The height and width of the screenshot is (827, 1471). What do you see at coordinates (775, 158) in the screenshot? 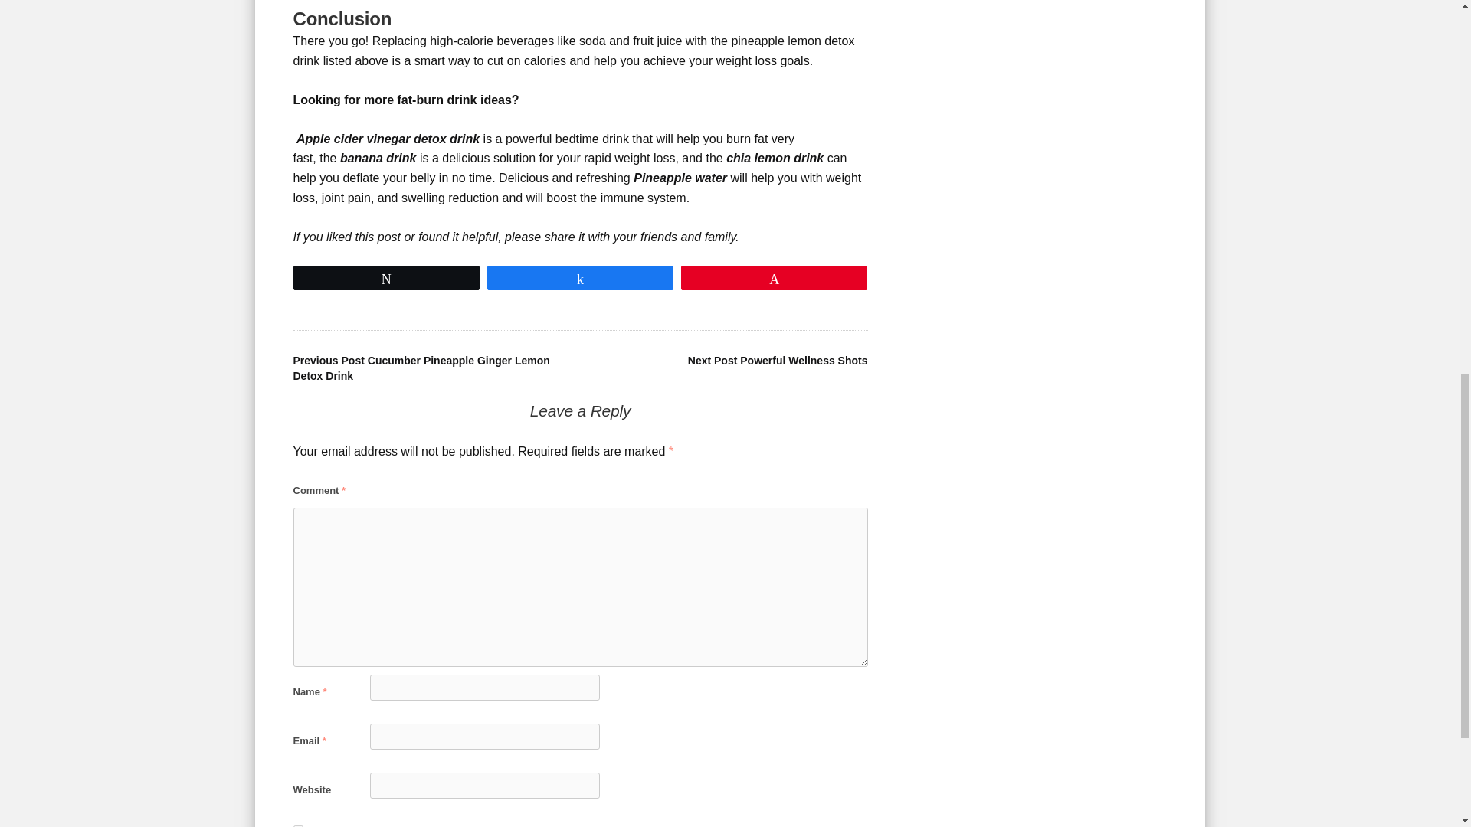
I see `chia lemon drink` at bounding box center [775, 158].